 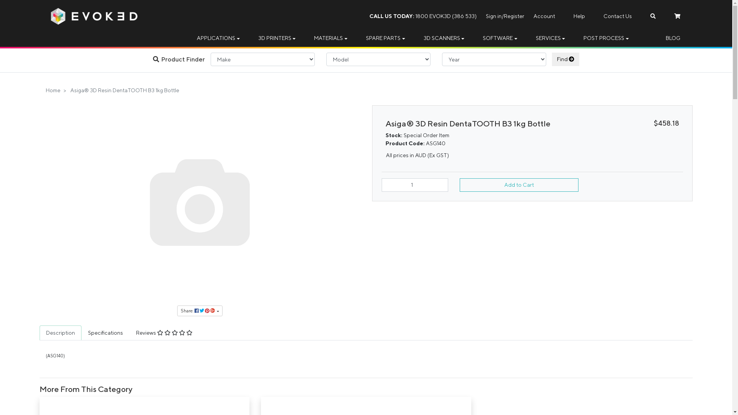 What do you see at coordinates (53, 90) in the screenshot?
I see `Home` at bounding box center [53, 90].